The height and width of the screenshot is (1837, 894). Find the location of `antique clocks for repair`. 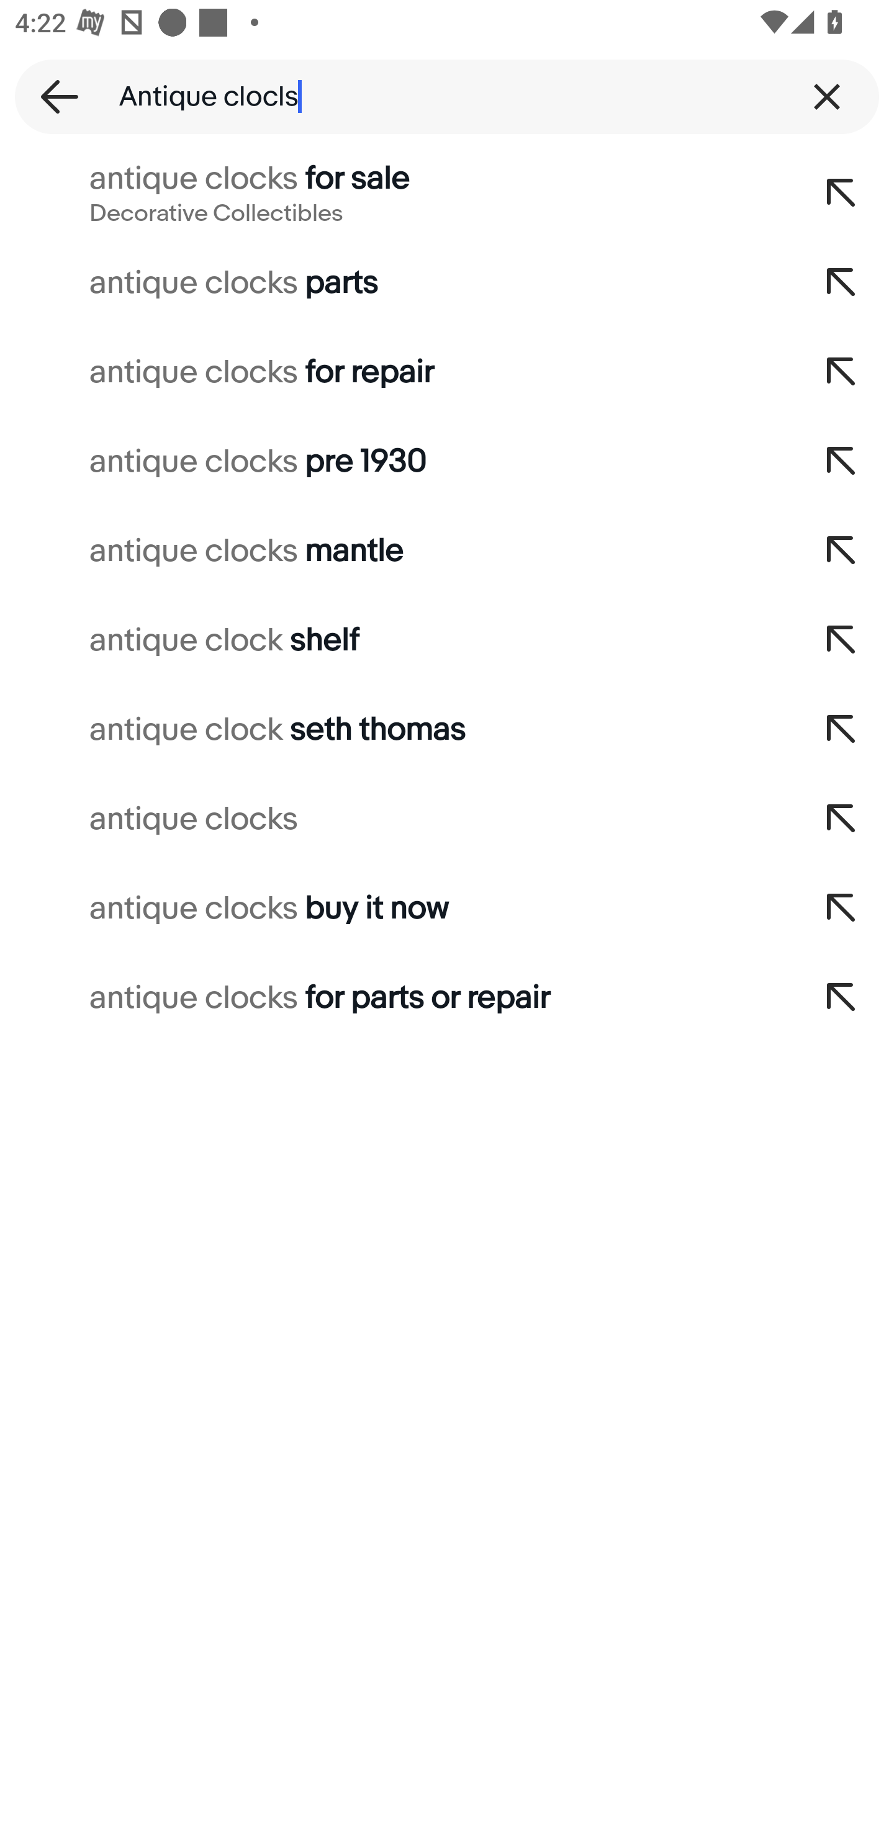

antique clocks for repair is located at coordinates (395, 371).